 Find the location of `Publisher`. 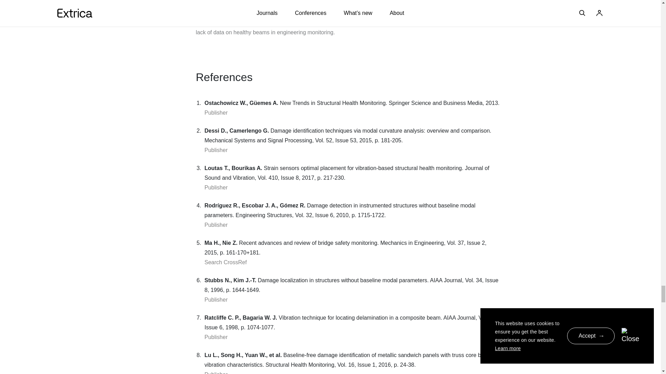

Publisher is located at coordinates (216, 150).